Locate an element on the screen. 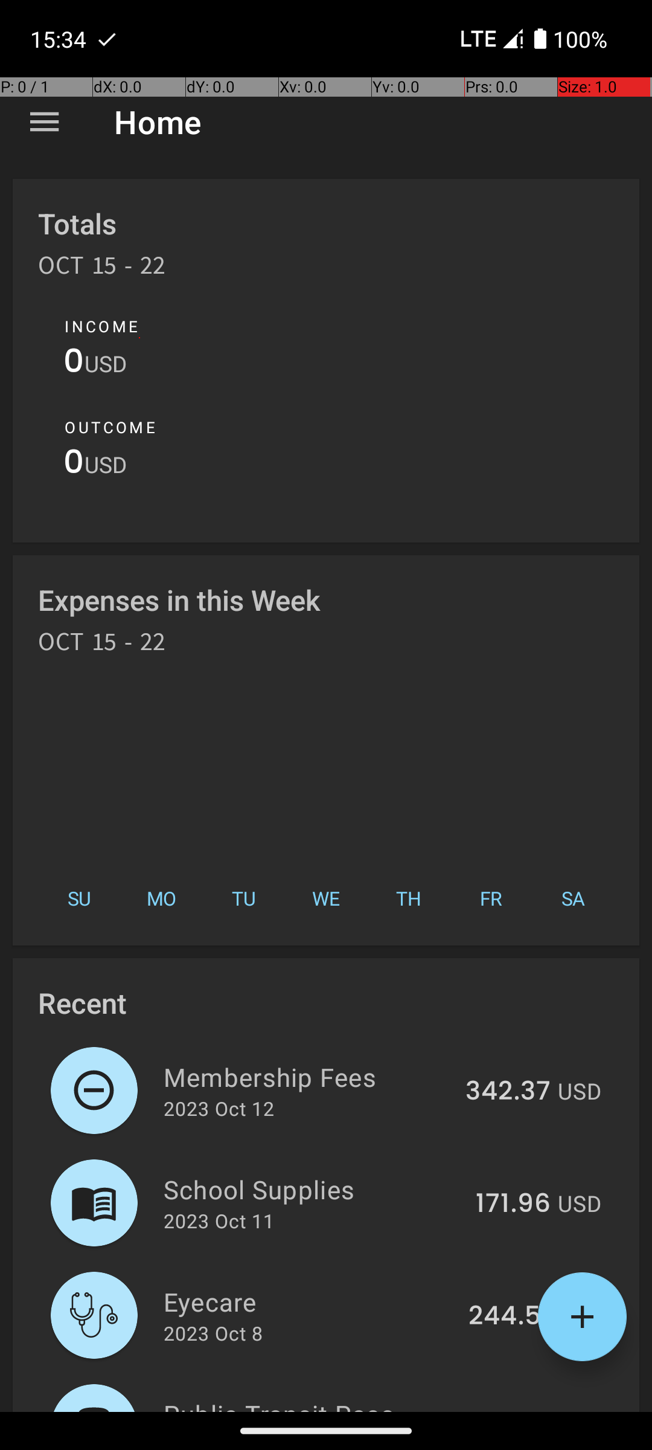 The height and width of the screenshot is (1450, 652). School Supplies is located at coordinates (313, 1189).